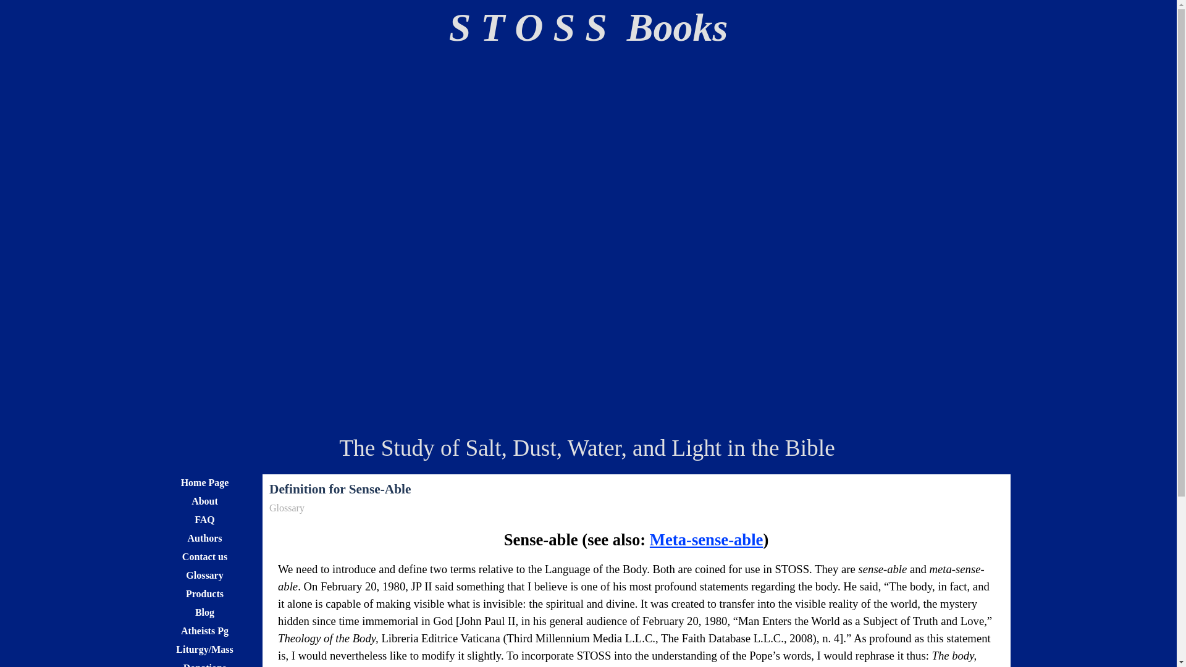 The image size is (1186, 667). I want to click on Home Page, so click(204, 482).